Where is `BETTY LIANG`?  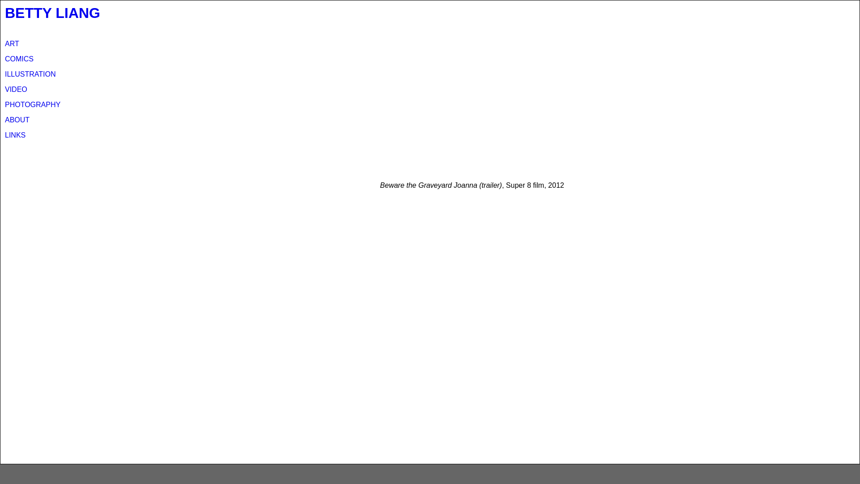
BETTY LIANG is located at coordinates (53, 13).